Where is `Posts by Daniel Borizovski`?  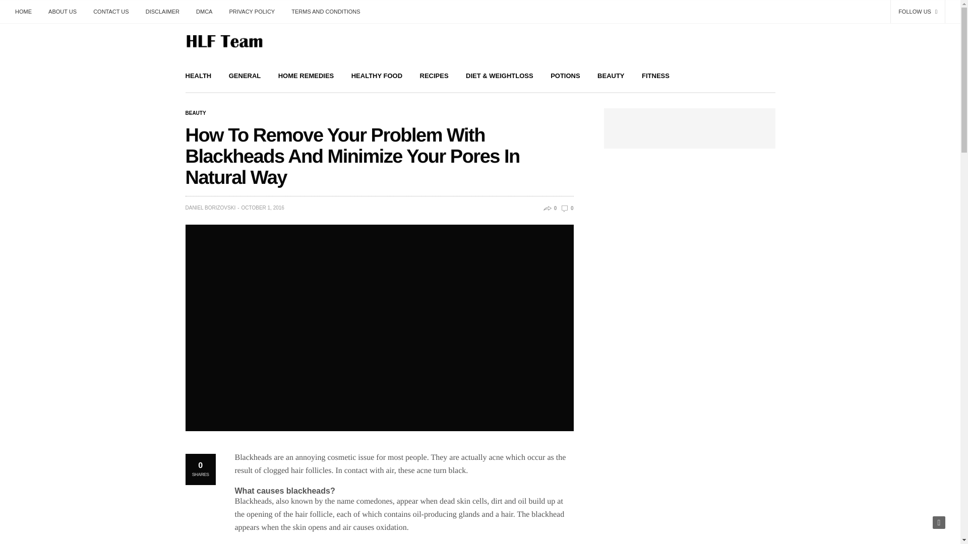
Posts by Daniel Borizovski is located at coordinates (211, 208).